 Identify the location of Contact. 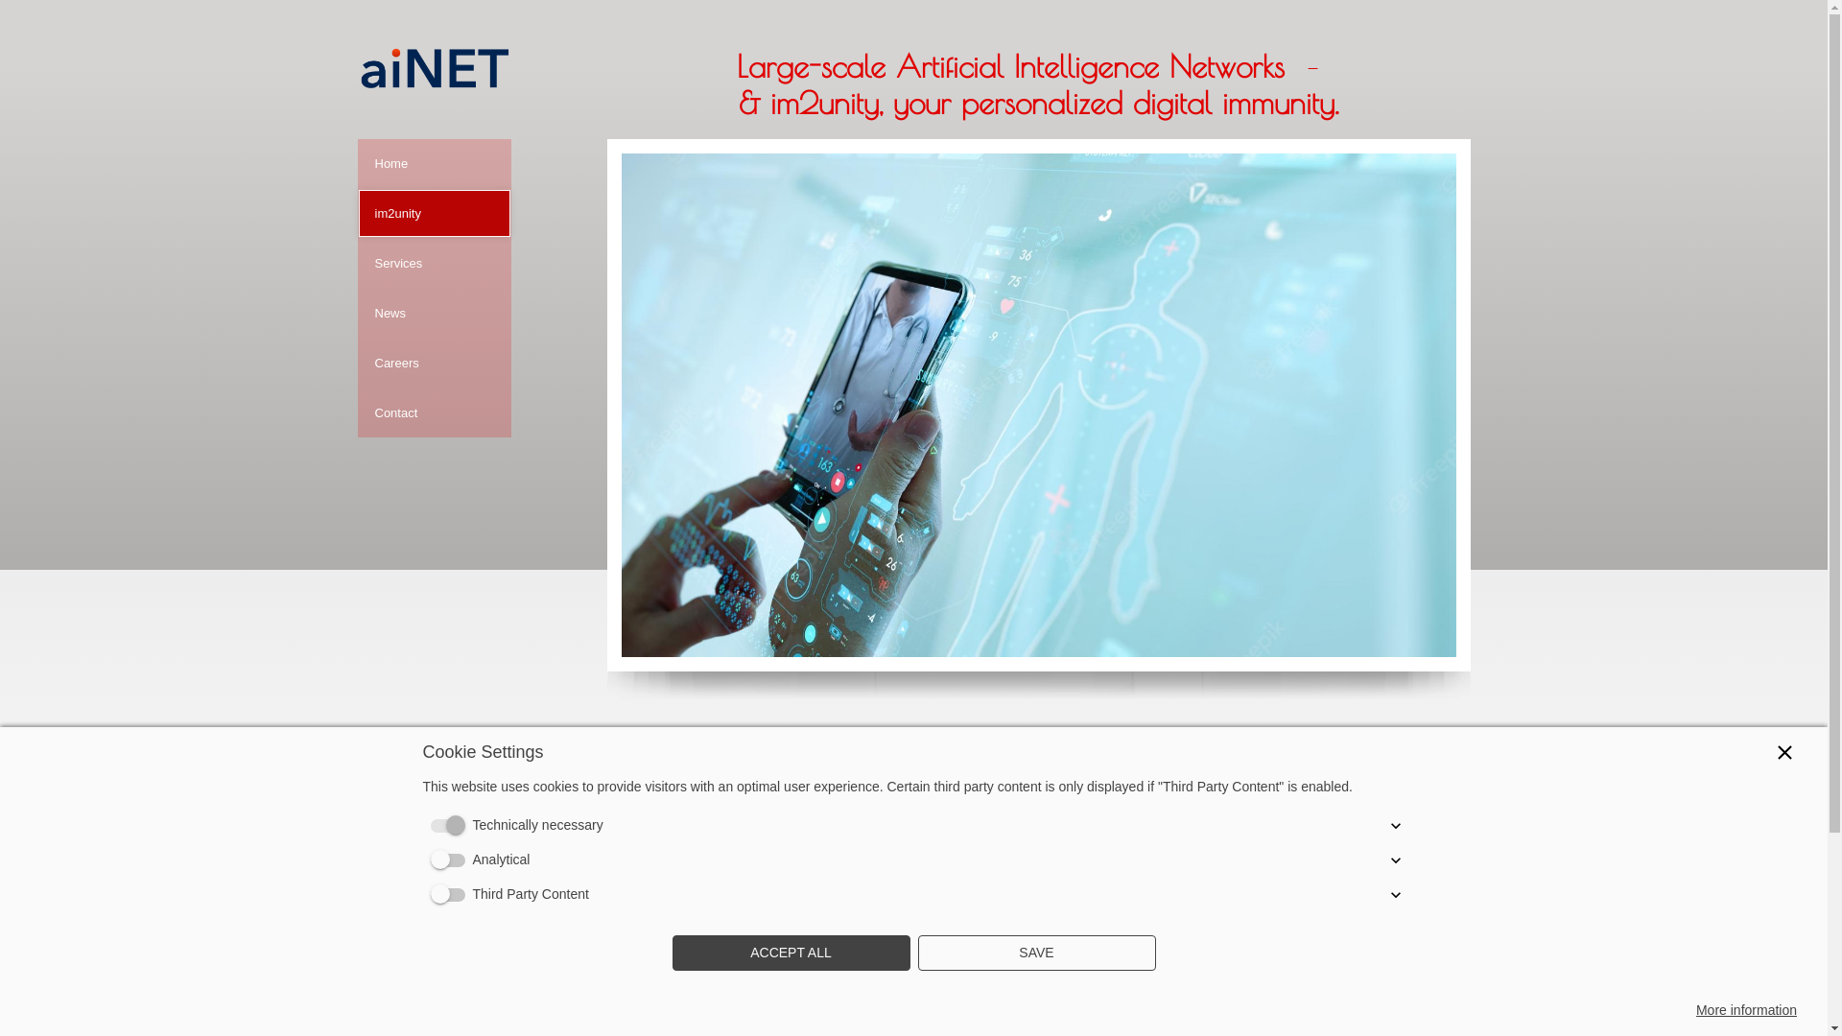
(434, 412).